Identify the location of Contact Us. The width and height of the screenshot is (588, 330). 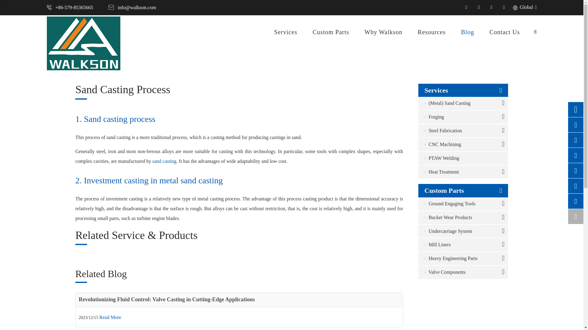
(49, 7).